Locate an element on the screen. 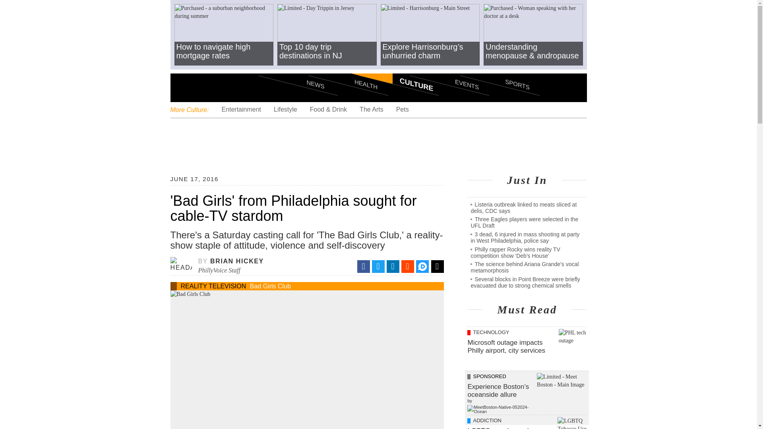 The width and height of the screenshot is (763, 429). HEALTH is located at coordinates (348, 70).